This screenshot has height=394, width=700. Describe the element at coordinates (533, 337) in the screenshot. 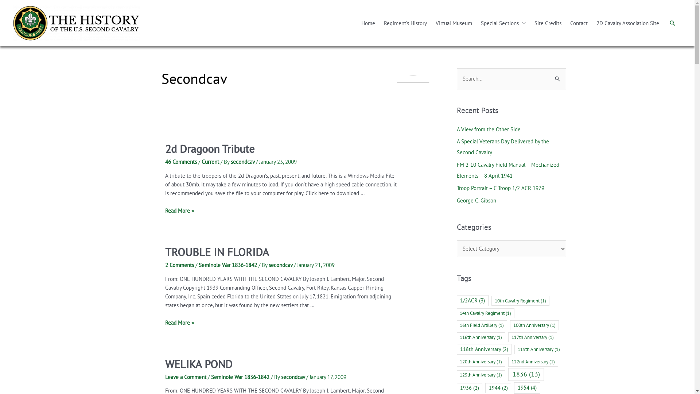

I see `117th Anniversary (1)` at that location.